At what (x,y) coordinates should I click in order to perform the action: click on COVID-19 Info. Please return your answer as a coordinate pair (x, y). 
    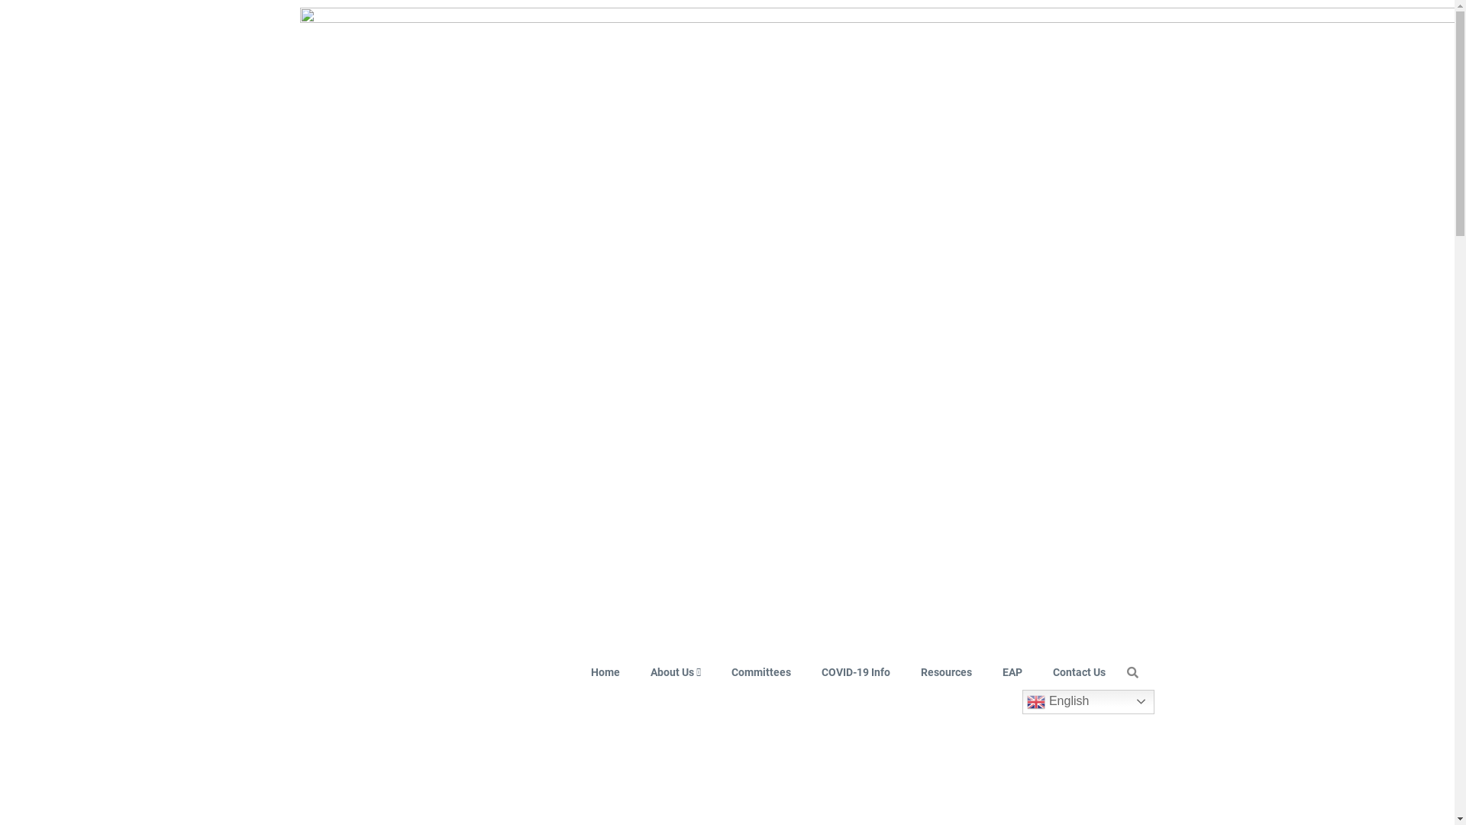
    Looking at the image, I should click on (856, 671).